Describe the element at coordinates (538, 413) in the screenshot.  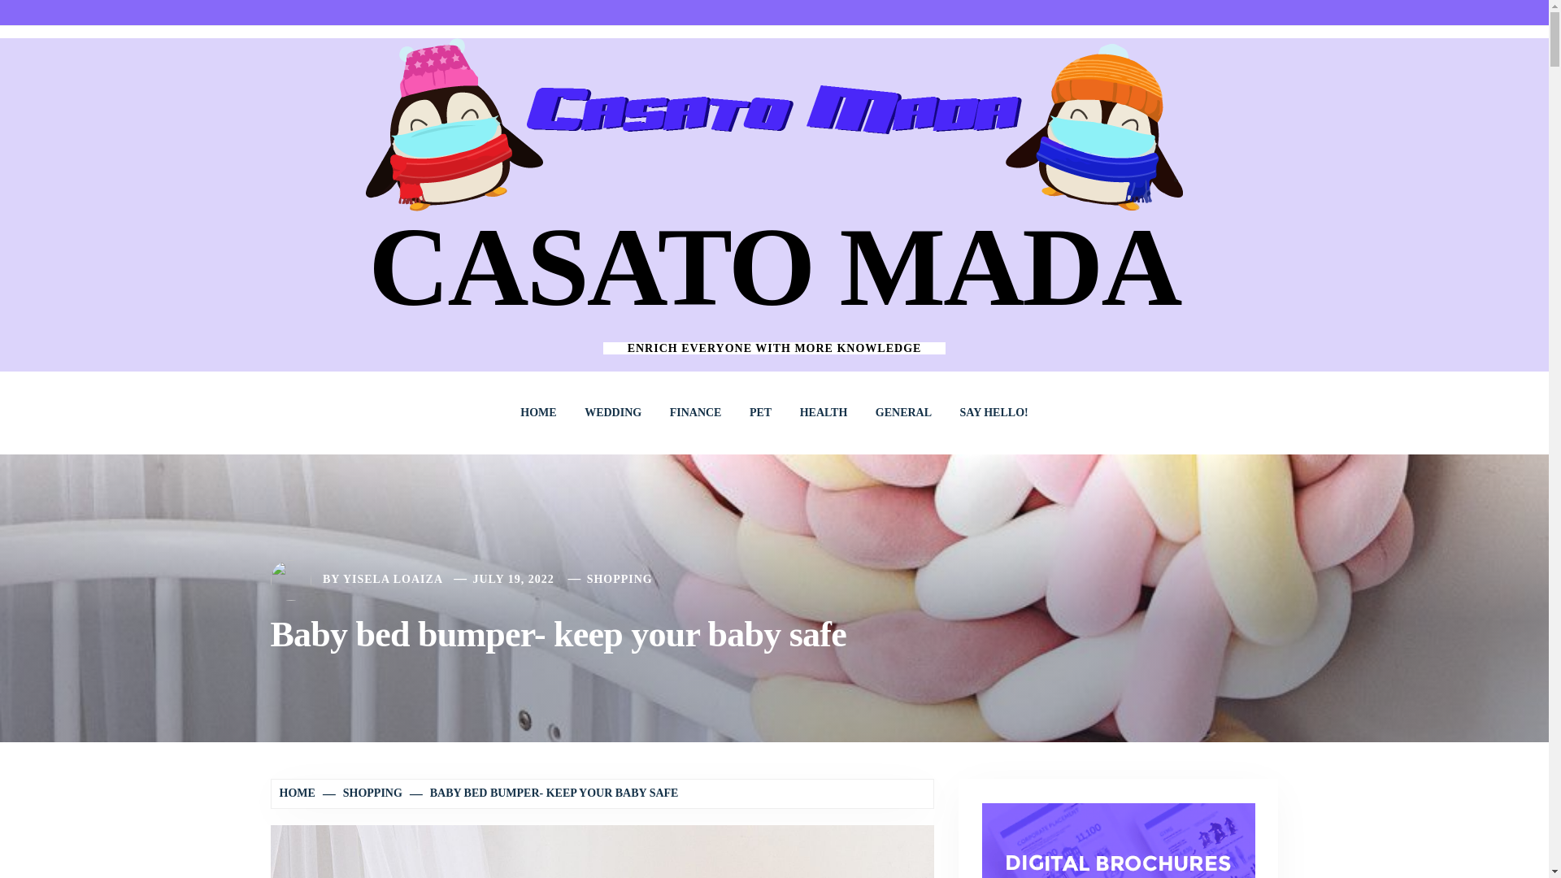
I see `HOME` at that location.